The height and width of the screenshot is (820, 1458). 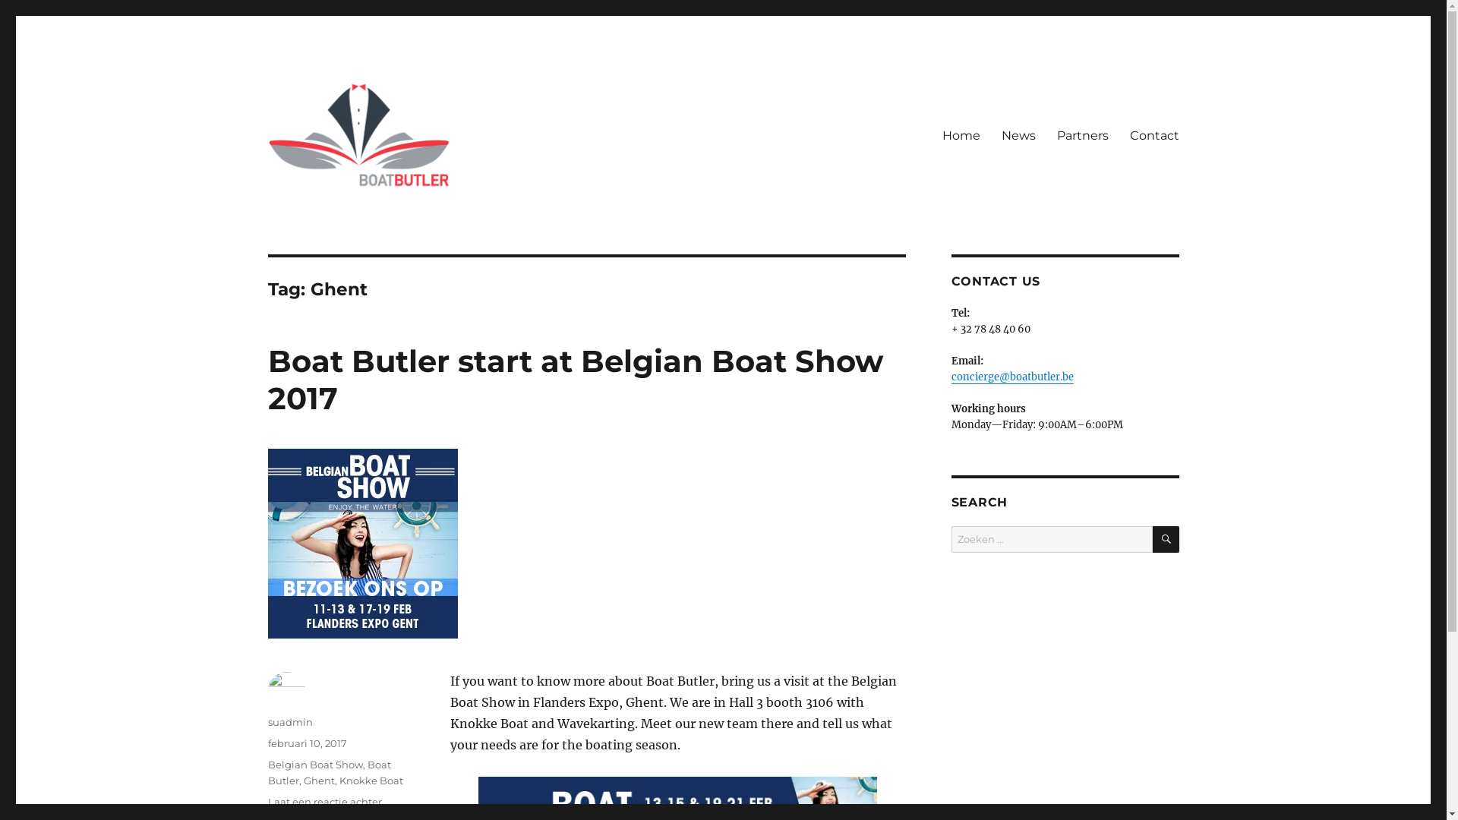 What do you see at coordinates (319, 781) in the screenshot?
I see `Ghent` at bounding box center [319, 781].